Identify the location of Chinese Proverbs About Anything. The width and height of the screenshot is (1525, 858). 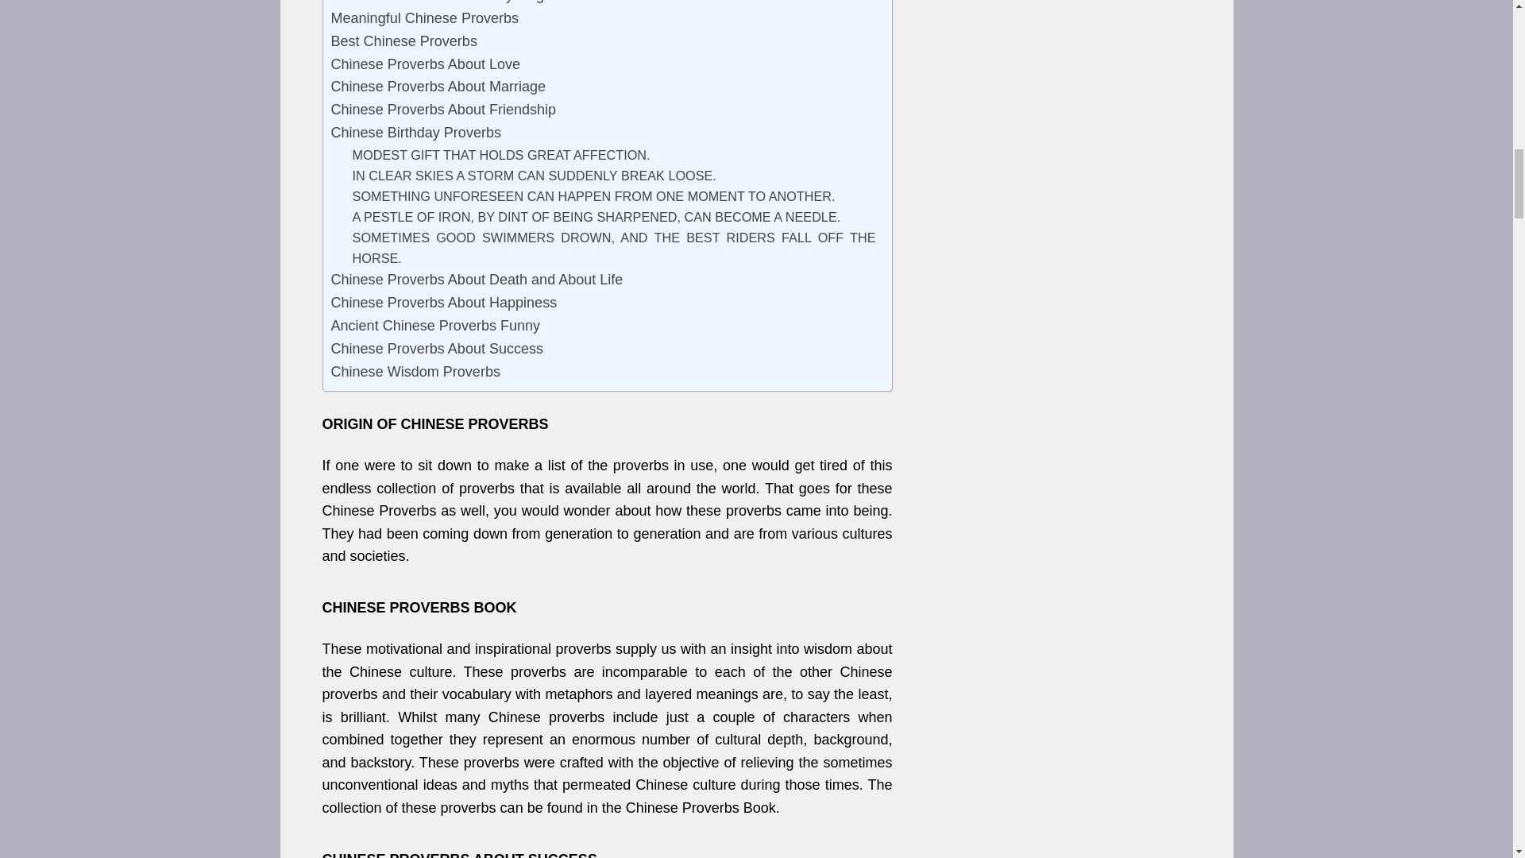
(437, 3).